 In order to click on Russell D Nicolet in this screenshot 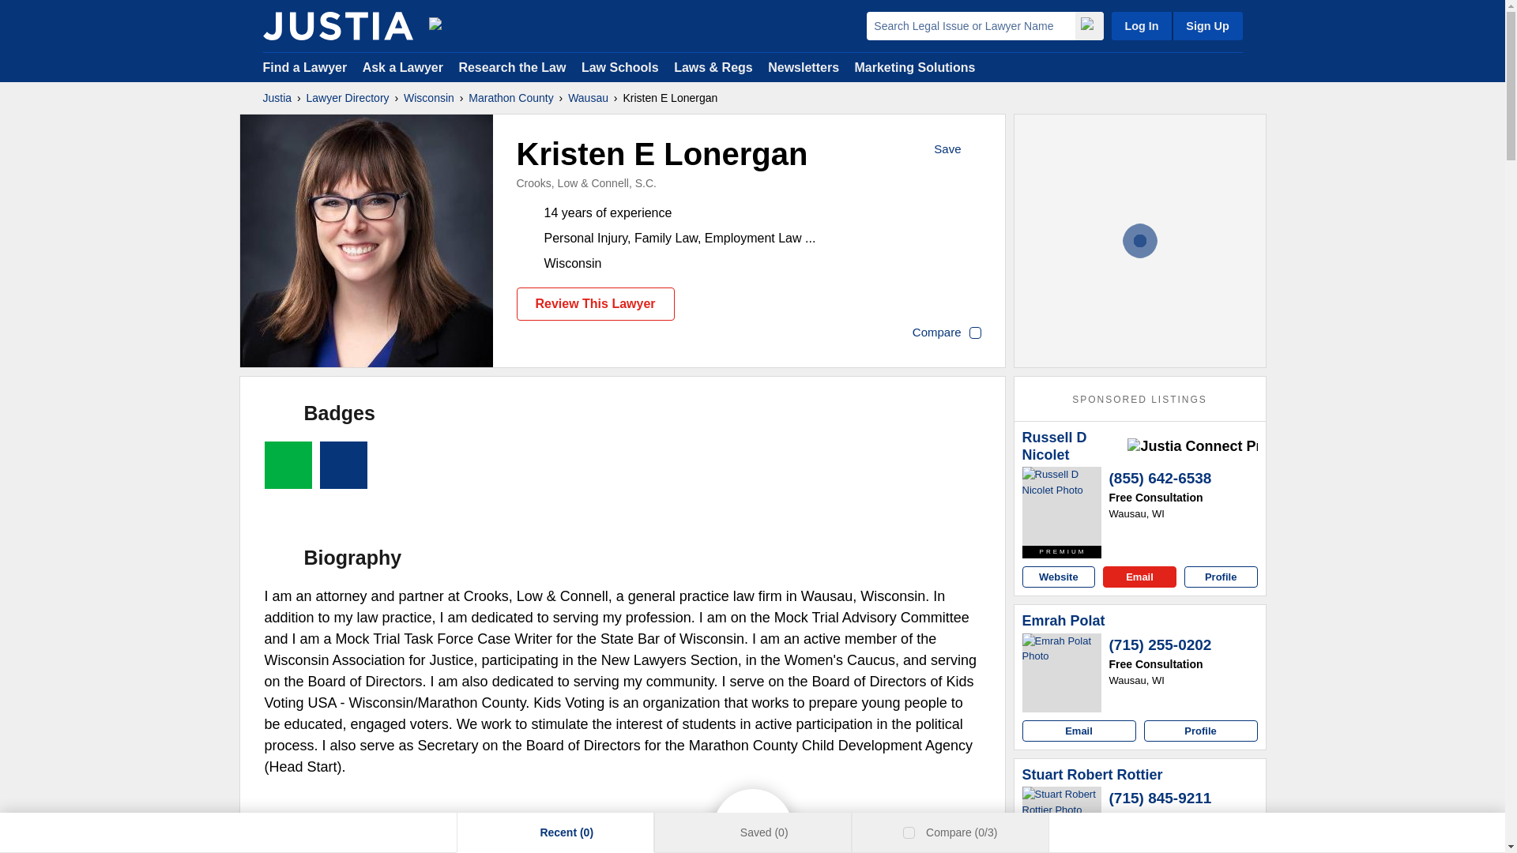, I will do `click(1062, 505)`.